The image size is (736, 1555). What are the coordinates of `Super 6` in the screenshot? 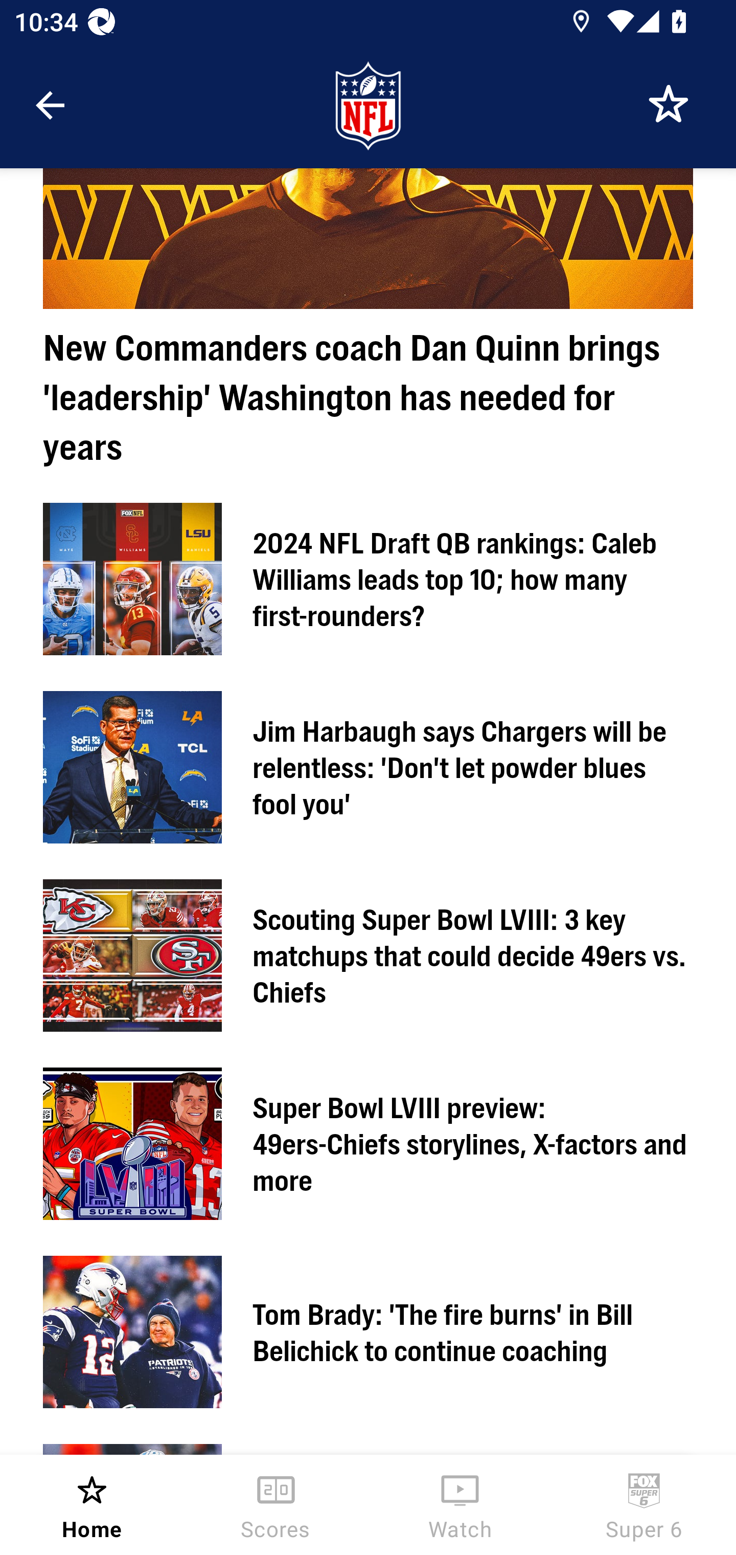 It's located at (644, 1505).